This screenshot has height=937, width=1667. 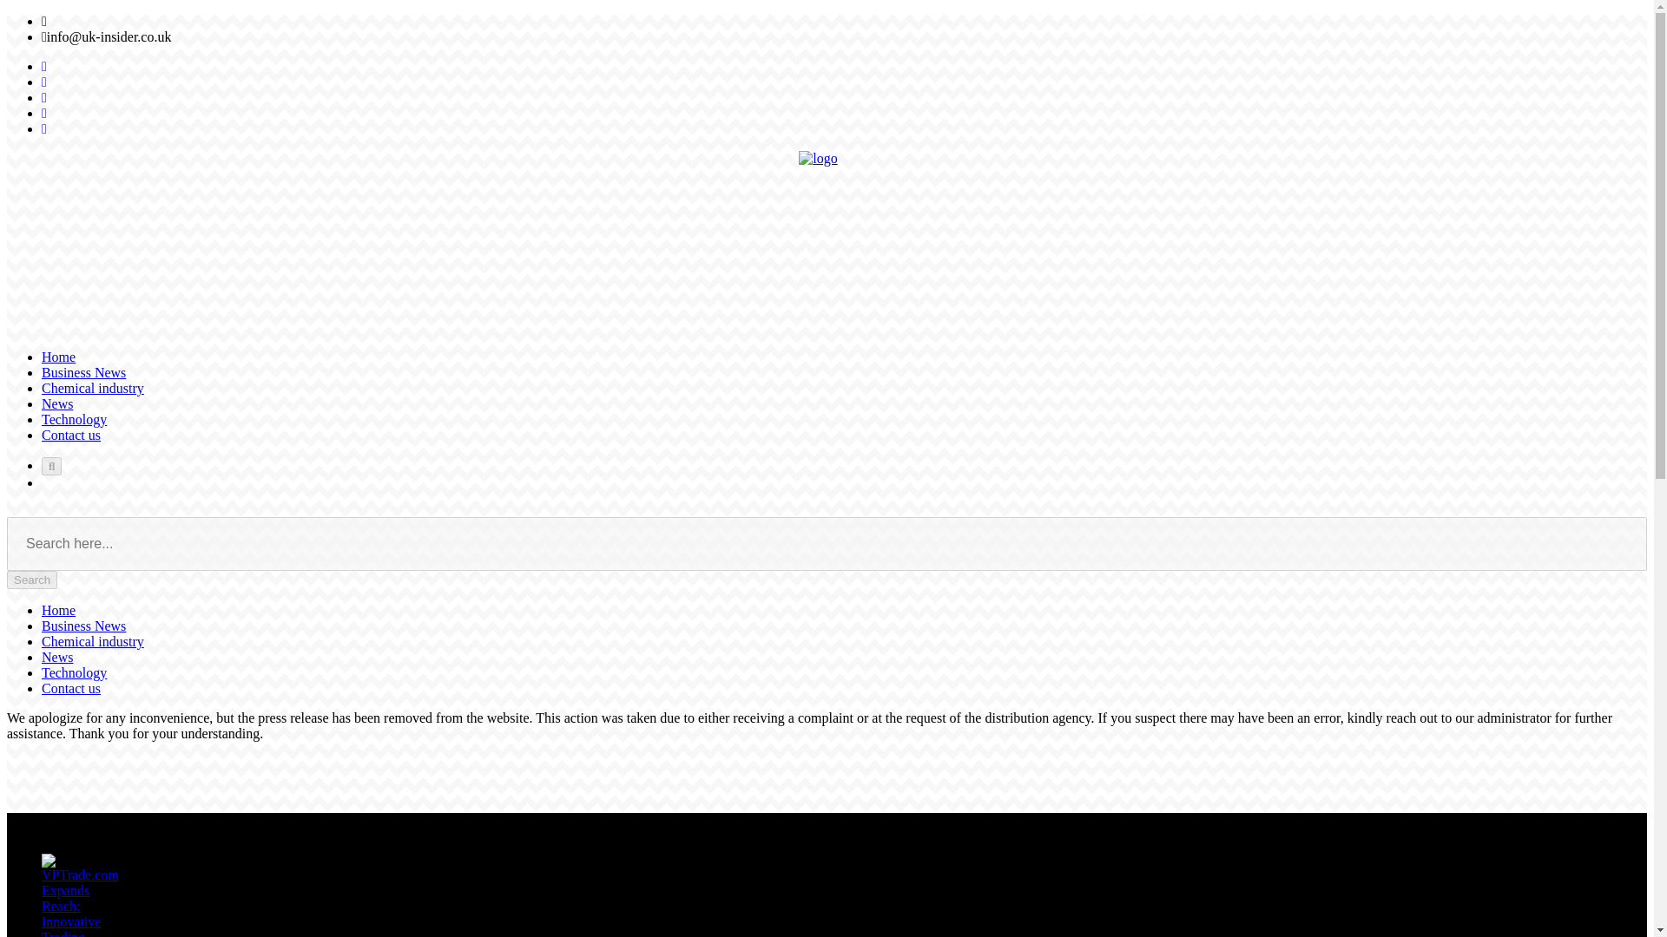 I want to click on Business News, so click(x=83, y=626).